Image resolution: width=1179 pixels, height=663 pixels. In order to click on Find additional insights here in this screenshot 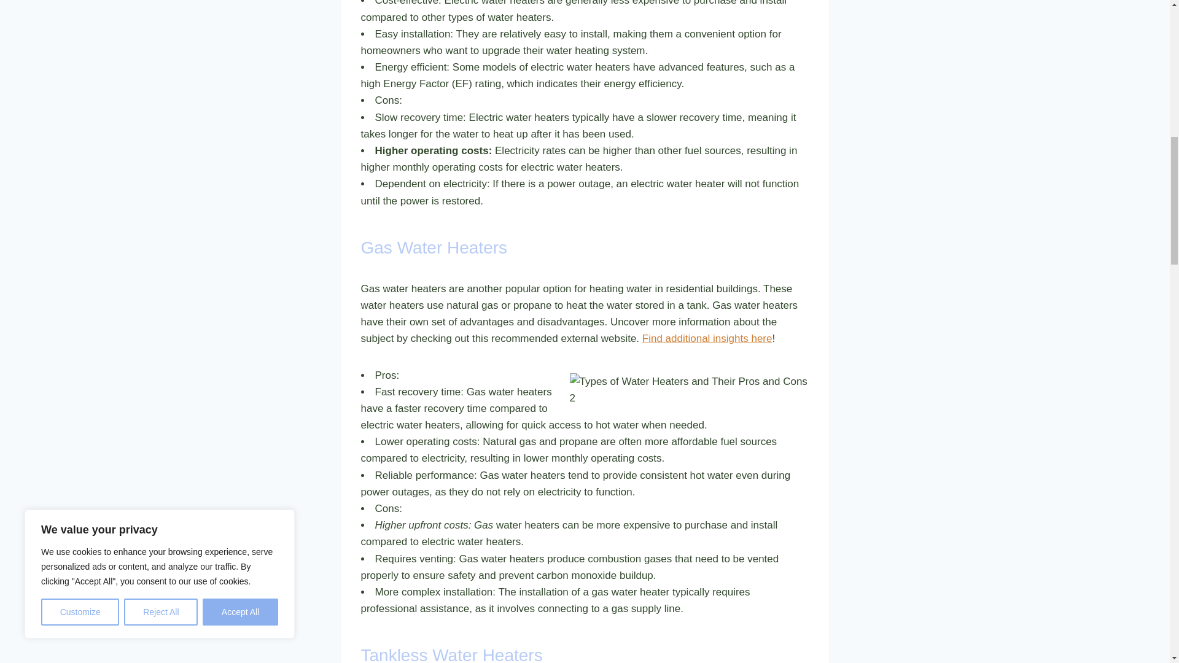, I will do `click(707, 338)`.